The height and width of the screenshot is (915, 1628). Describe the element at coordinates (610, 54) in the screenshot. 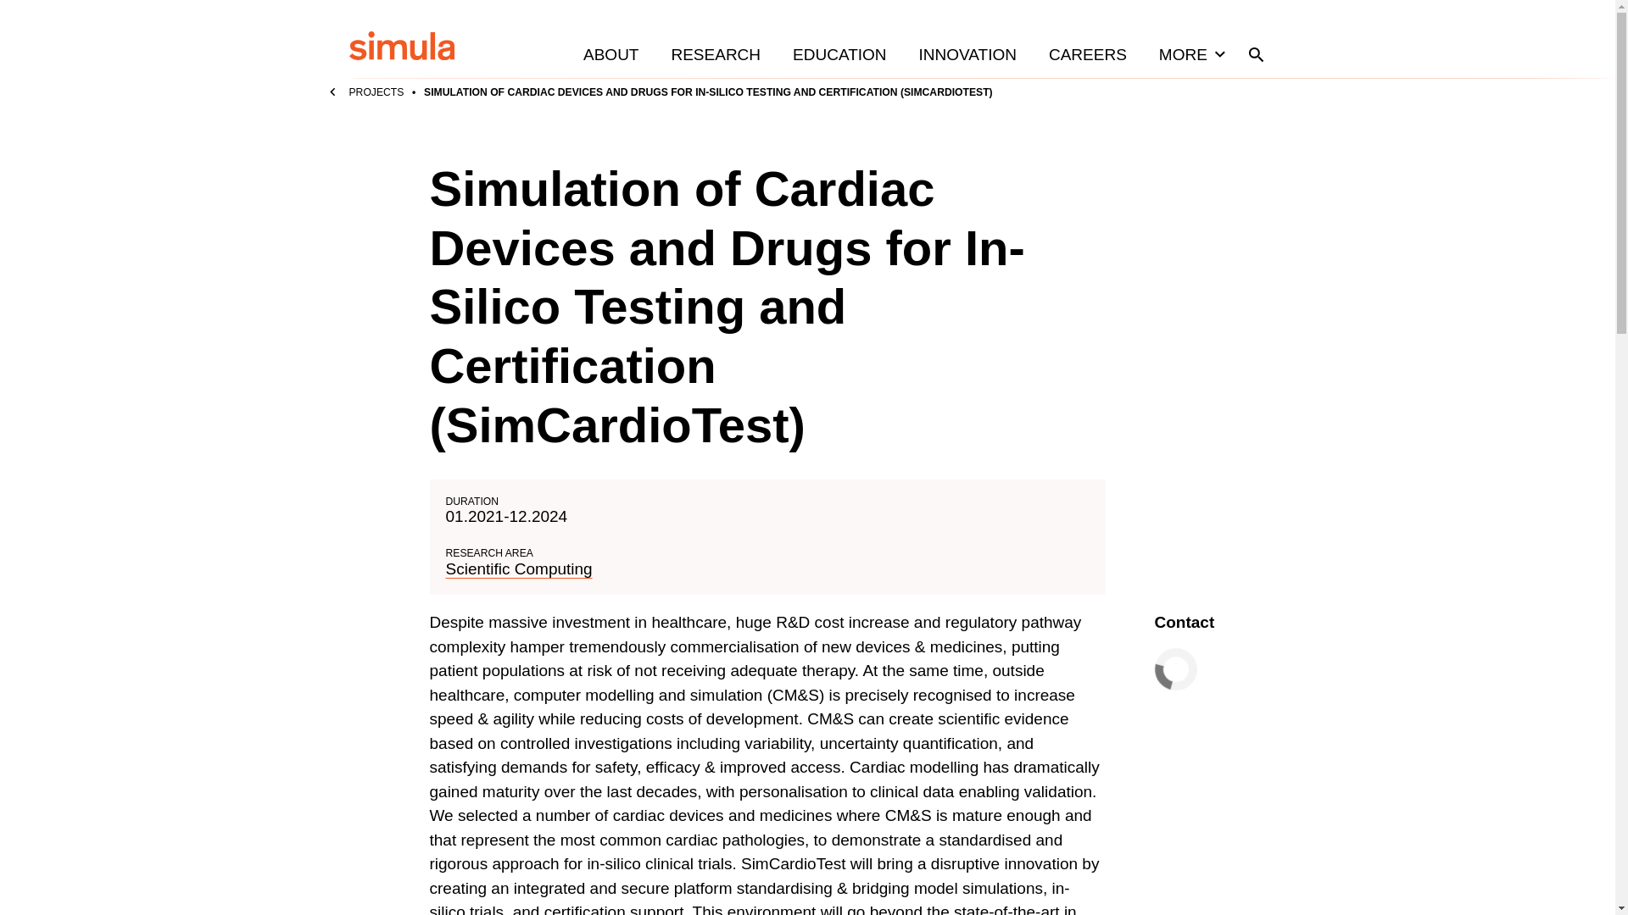

I see `ABOUT` at that location.